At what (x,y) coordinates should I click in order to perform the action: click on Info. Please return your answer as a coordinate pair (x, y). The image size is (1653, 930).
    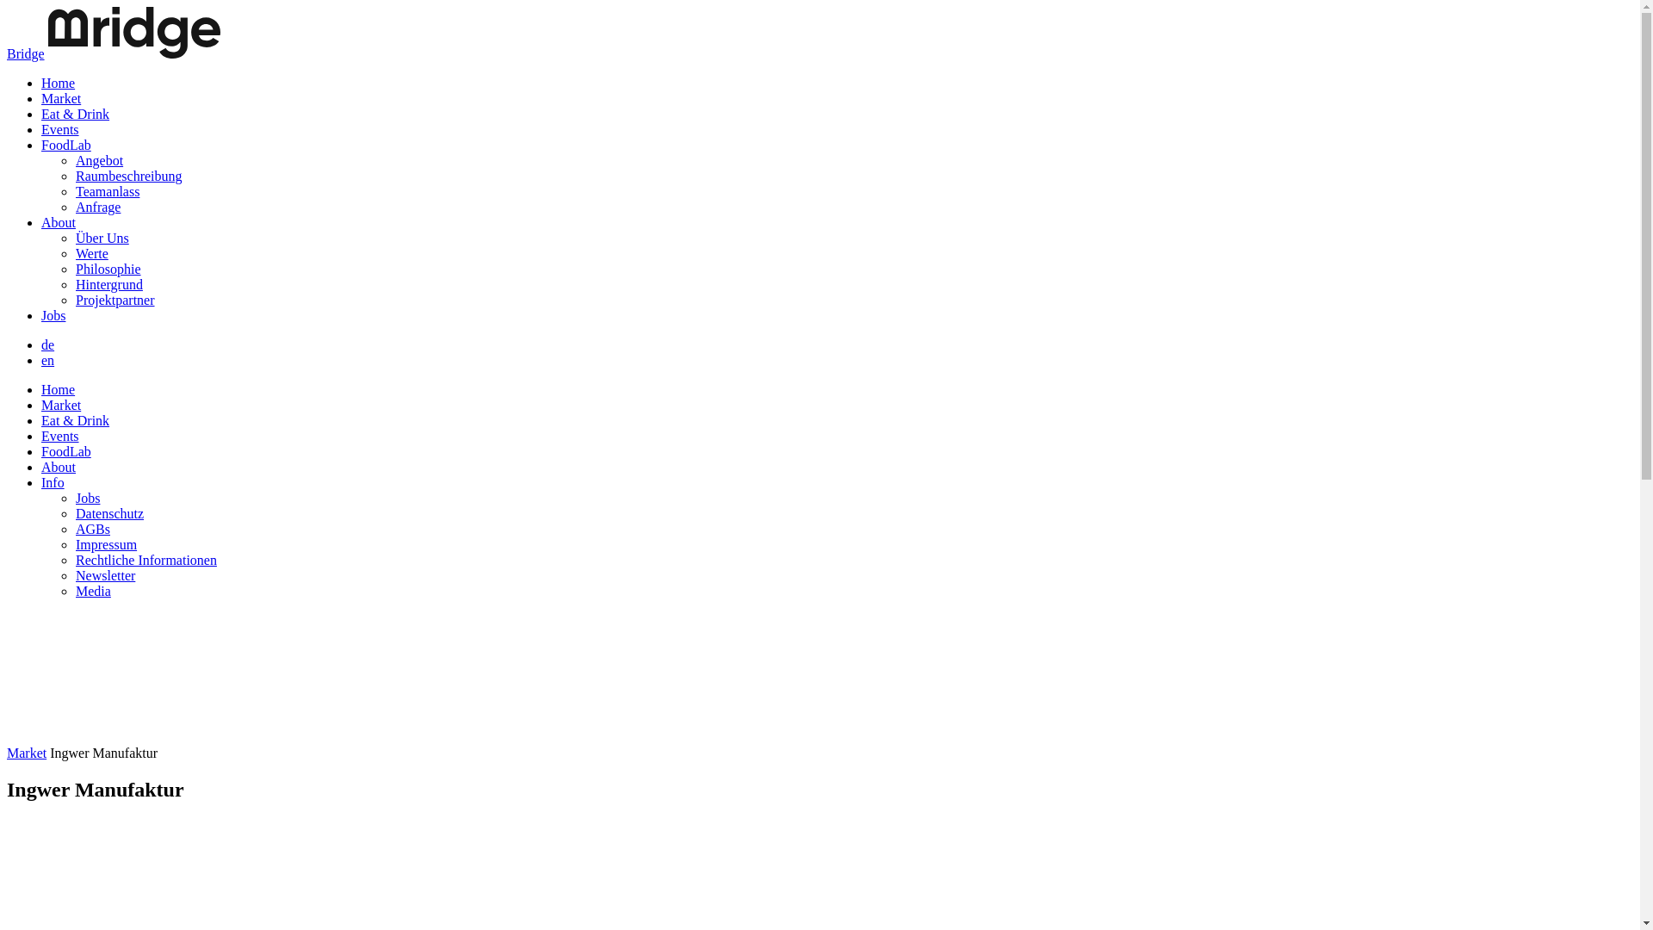
    Looking at the image, I should click on (53, 482).